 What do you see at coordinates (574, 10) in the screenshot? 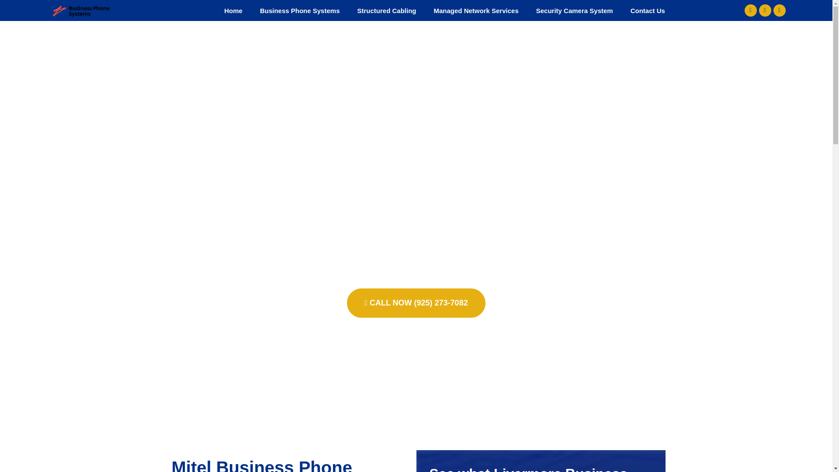
I see `Security Camera System` at bounding box center [574, 10].